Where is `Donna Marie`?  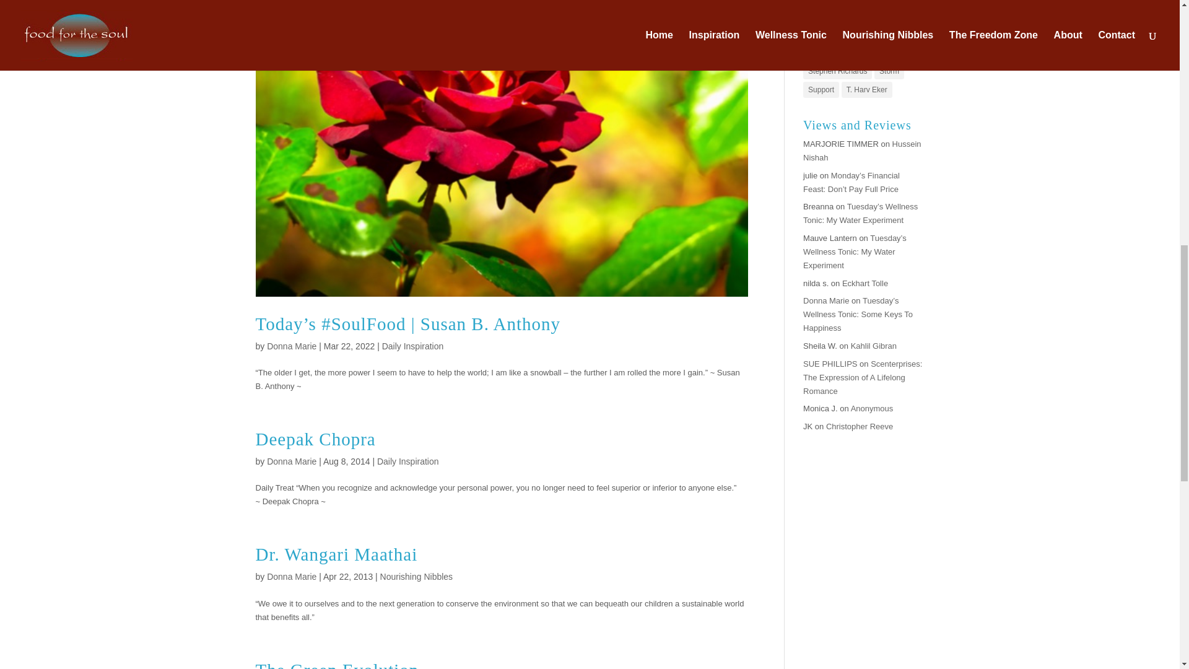 Donna Marie is located at coordinates (291, 576).